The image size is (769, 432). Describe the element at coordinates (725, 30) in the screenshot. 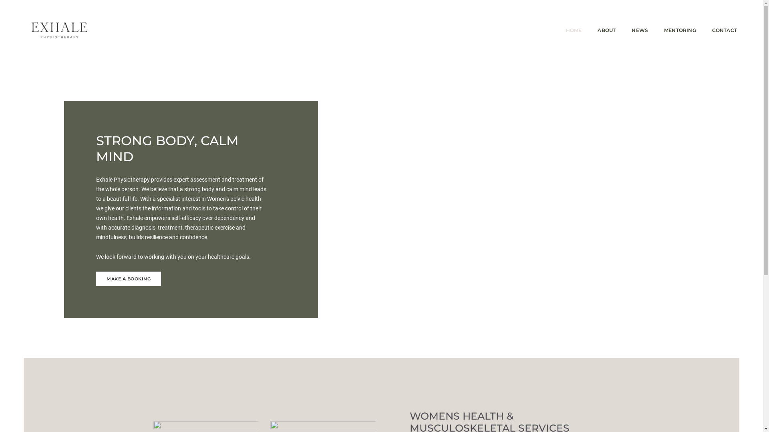

I see `CONTACT` at that location.